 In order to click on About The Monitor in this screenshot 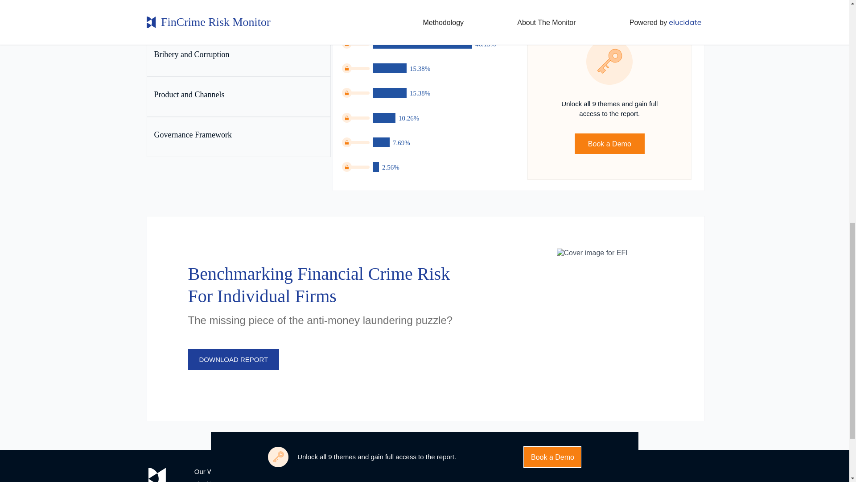, I will do `click(313, 481)`.